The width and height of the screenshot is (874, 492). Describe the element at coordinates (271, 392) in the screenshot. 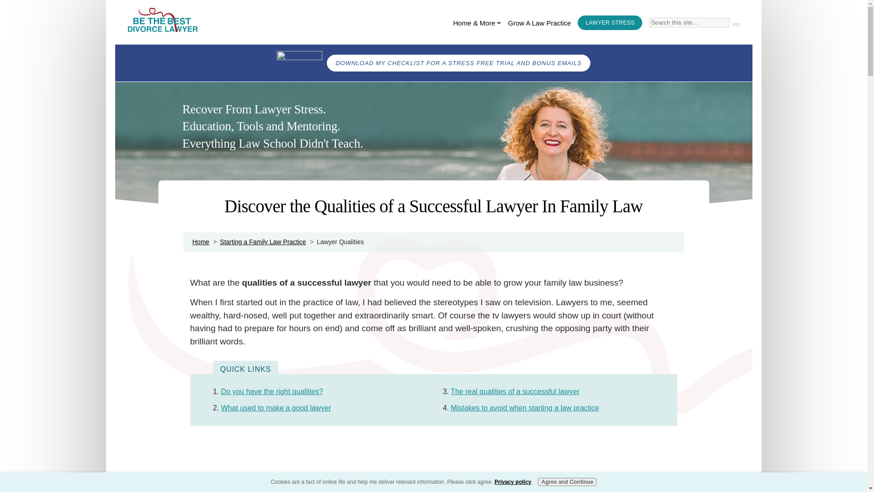

I see `Do you have the right qualities?` at that location.